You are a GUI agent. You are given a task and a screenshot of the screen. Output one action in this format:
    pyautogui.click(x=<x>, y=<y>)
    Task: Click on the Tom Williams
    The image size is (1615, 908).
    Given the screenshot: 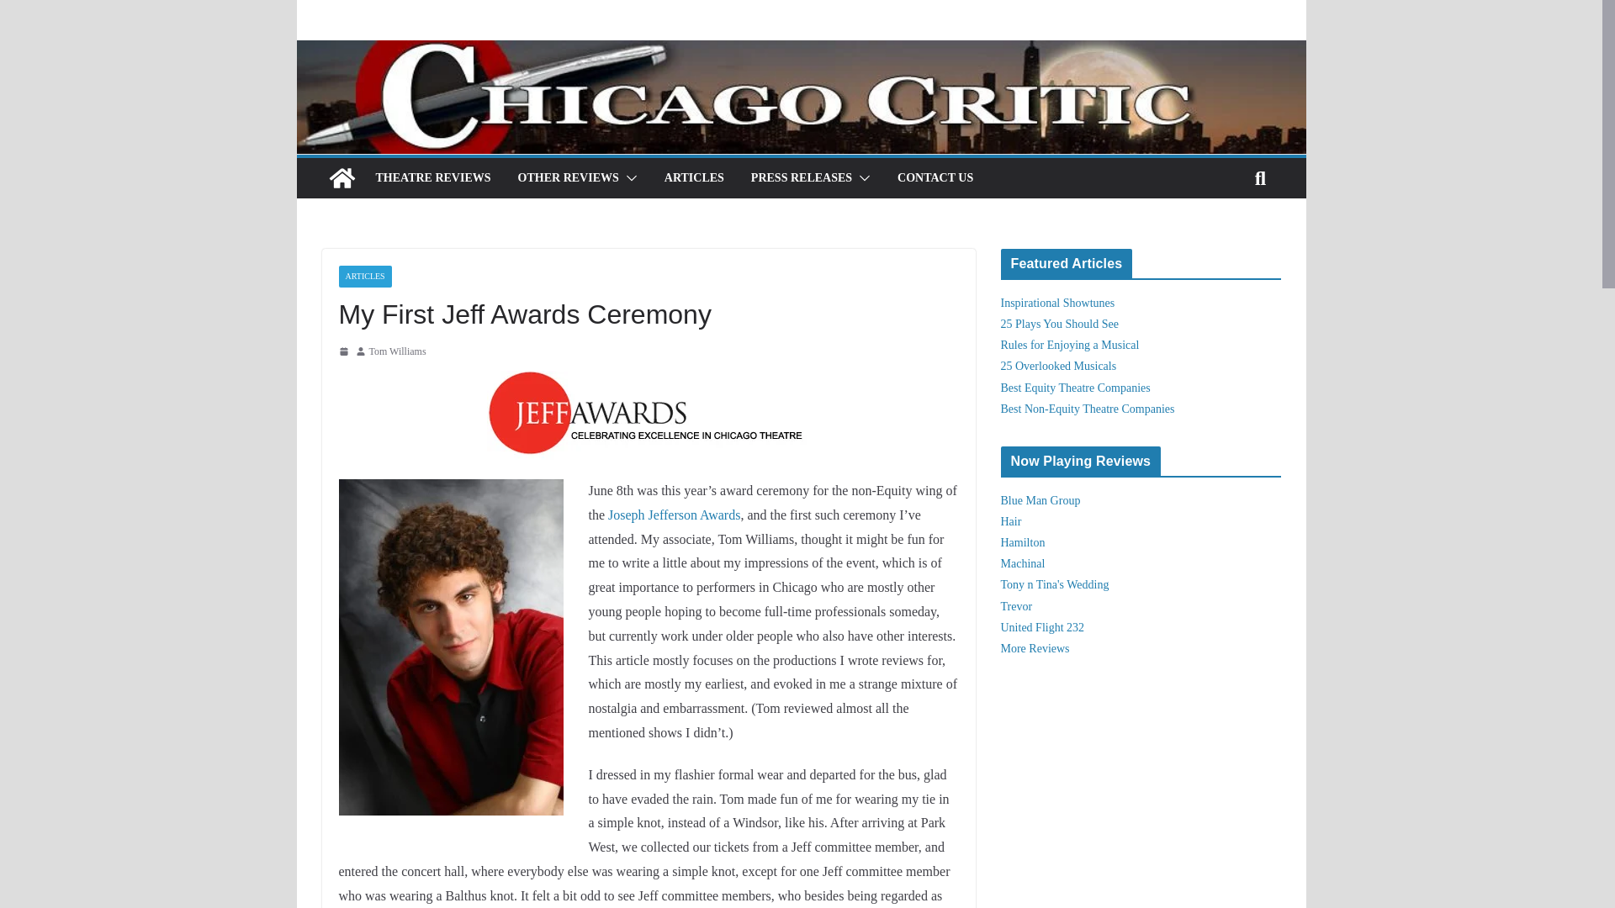 What is the action you would take?
    pyautogui.click(x=397, y=351)
    